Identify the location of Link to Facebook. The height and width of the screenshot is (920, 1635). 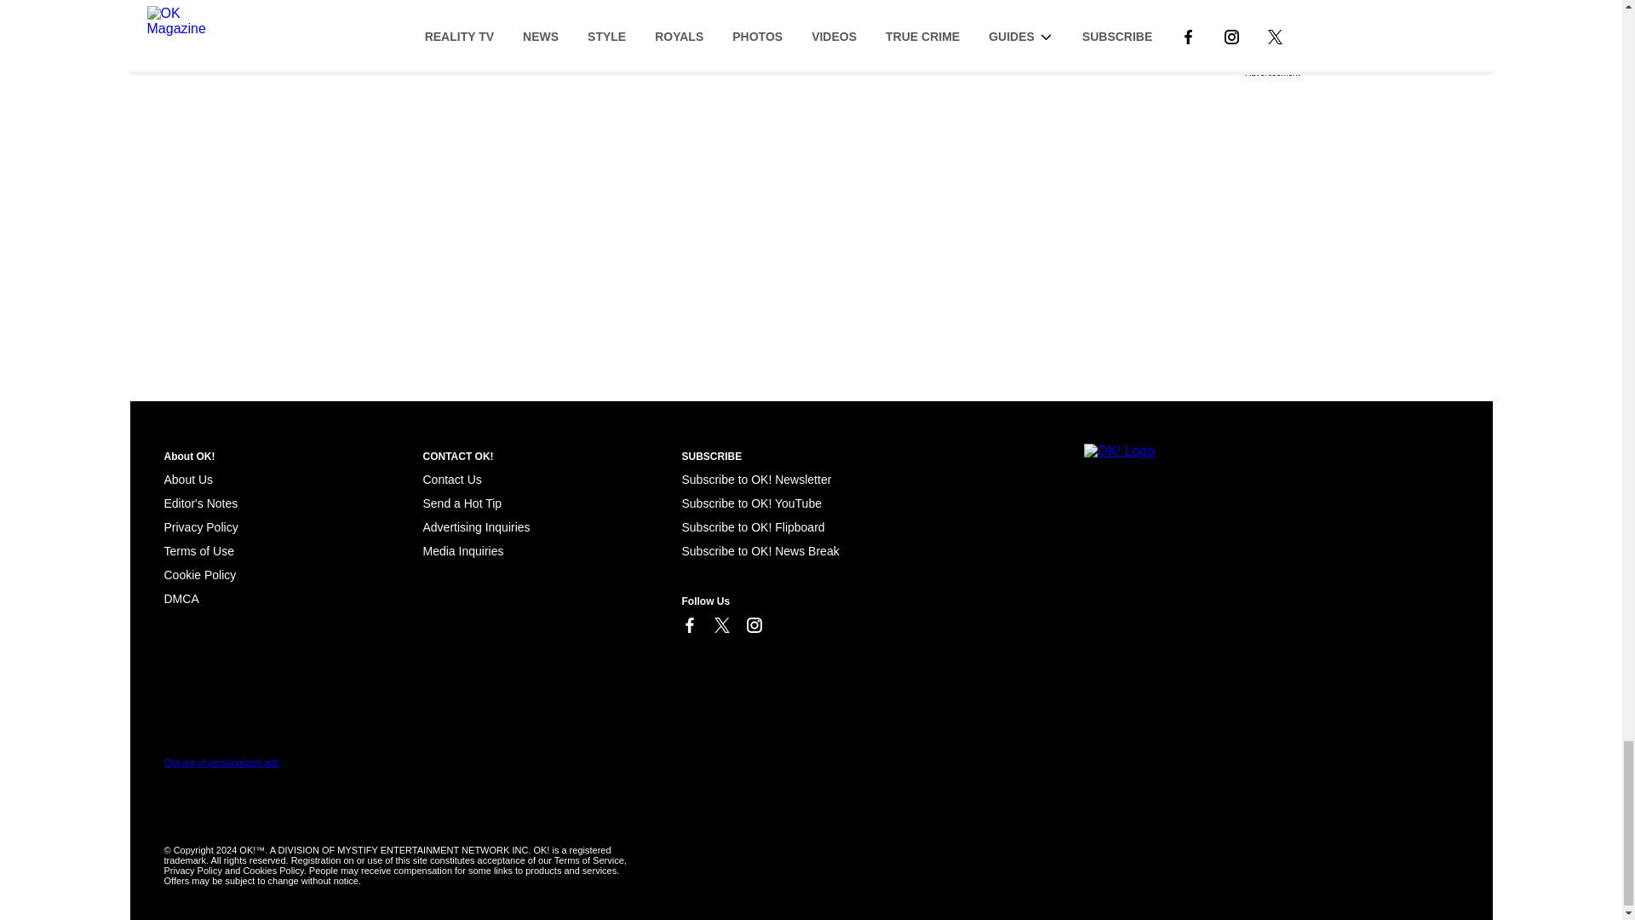
(688, 625).